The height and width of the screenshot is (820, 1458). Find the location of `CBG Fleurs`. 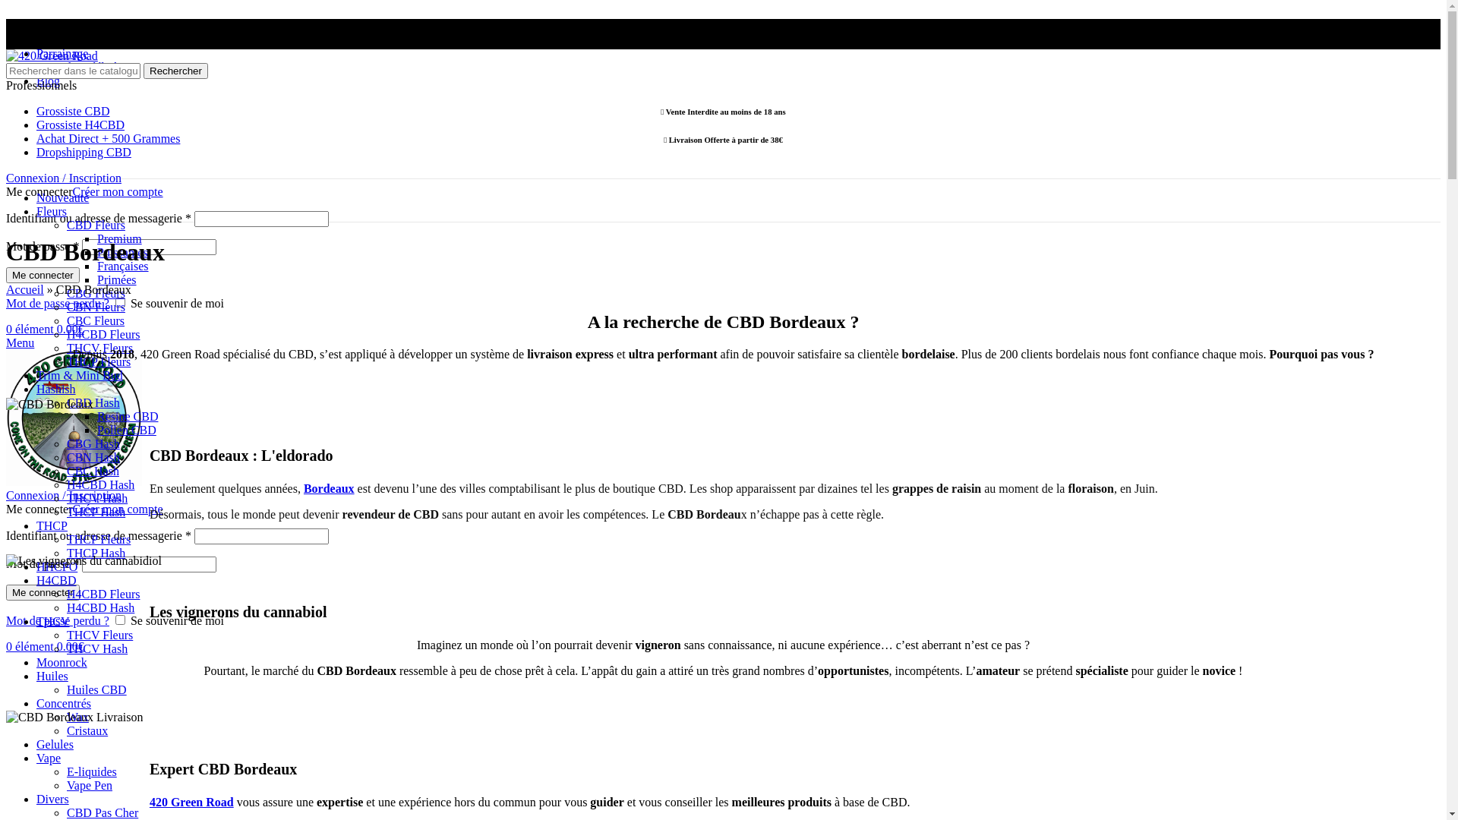

CBG Fleurs is located at coordinates (96, 293).